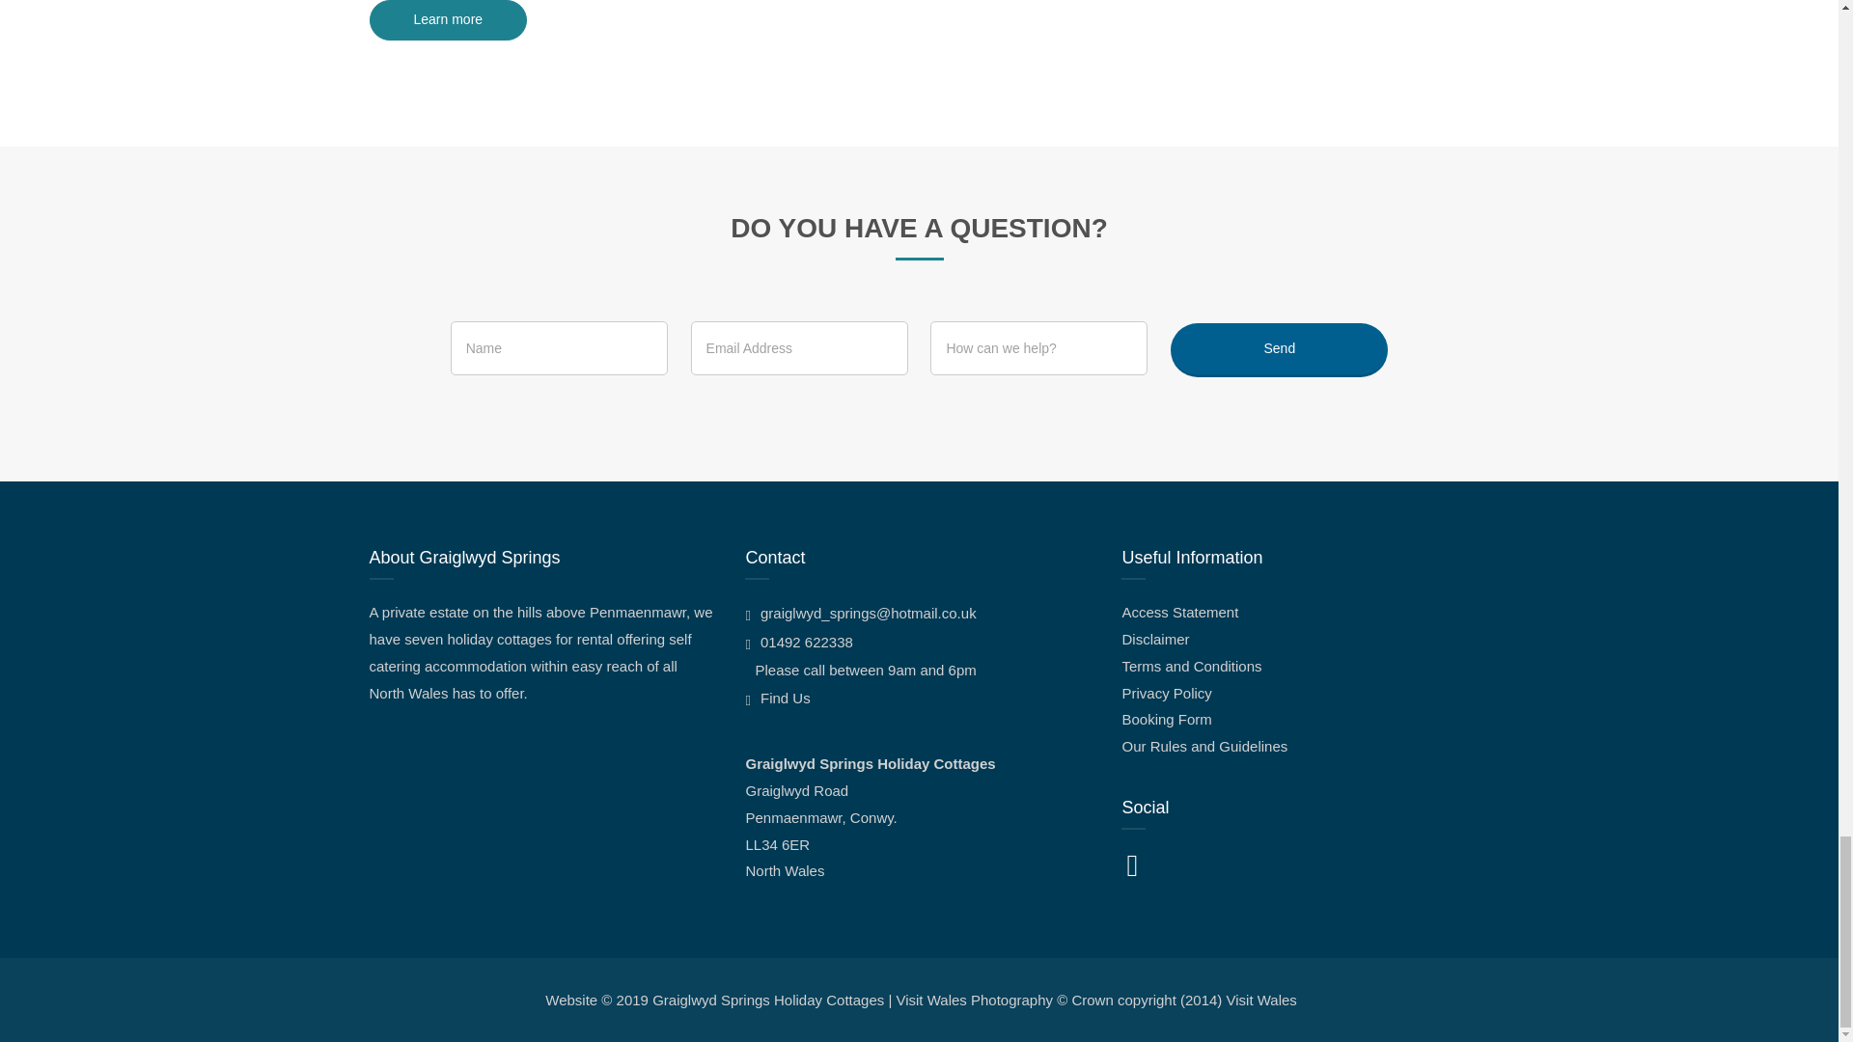 The width and height of the screenshot is (1853, 1042). What do you see at coordinates (1154, 639) in the screenshot?
I see `Disclaimer` at bounding box center [1154, 639].